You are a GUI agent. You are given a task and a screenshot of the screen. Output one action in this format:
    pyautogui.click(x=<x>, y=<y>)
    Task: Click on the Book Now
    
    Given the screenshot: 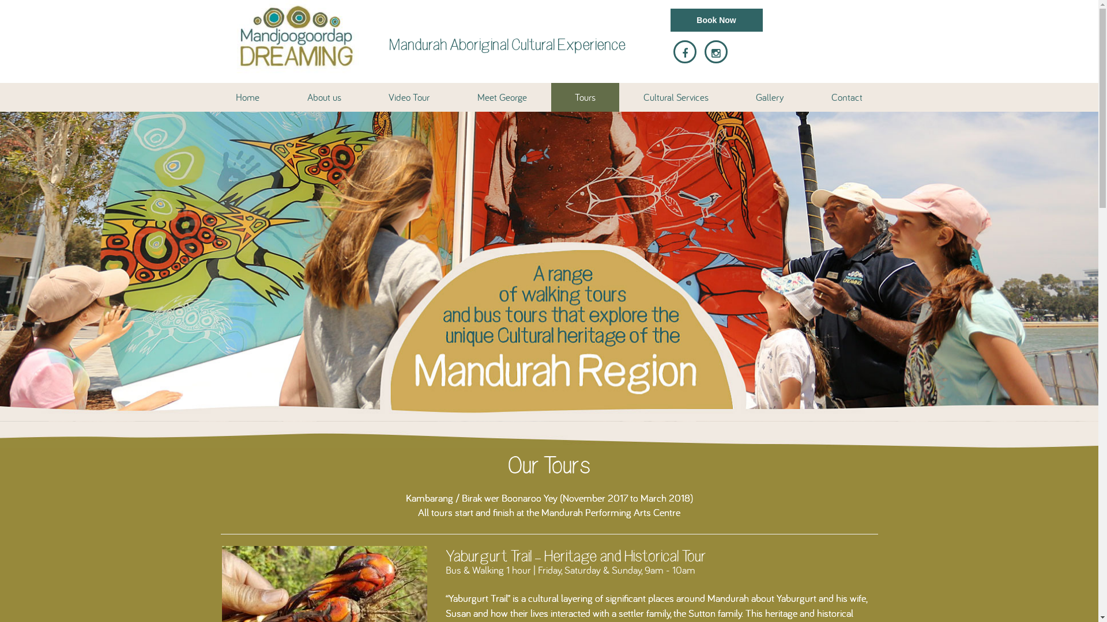 What is the action you would take?
    pyautogui.click(x=716, y=20)
    